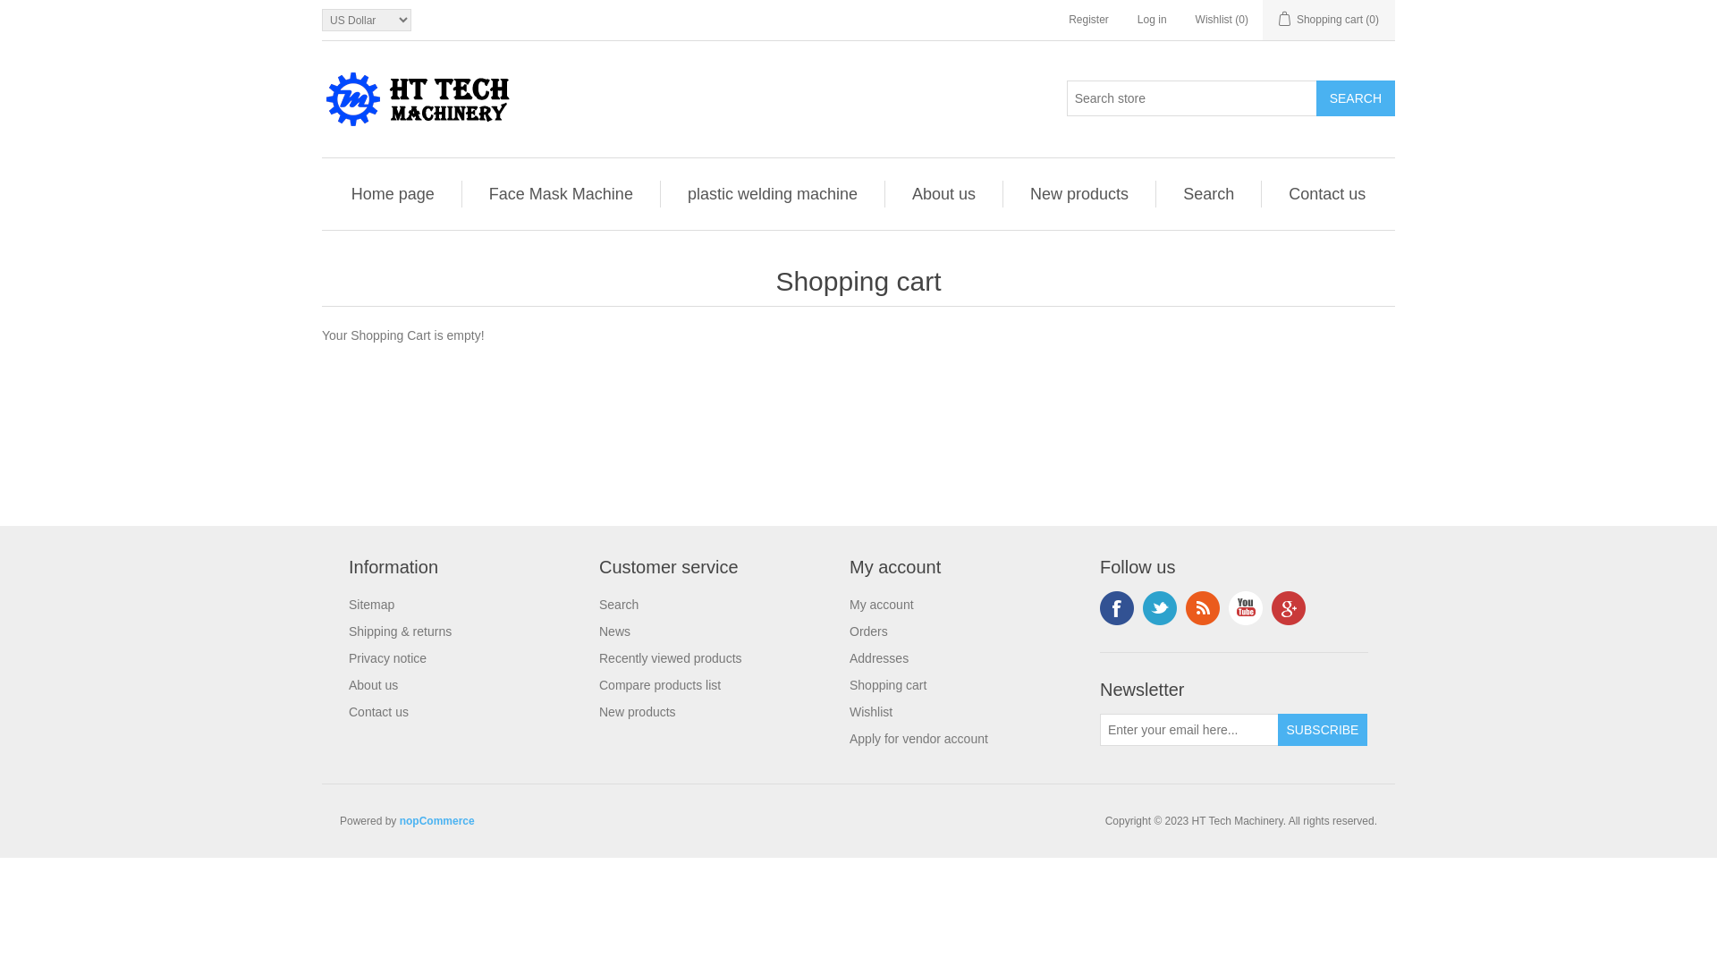 The height and width of the screenshot is (966, 1717). I want to click on Search, so click(1356, 98).